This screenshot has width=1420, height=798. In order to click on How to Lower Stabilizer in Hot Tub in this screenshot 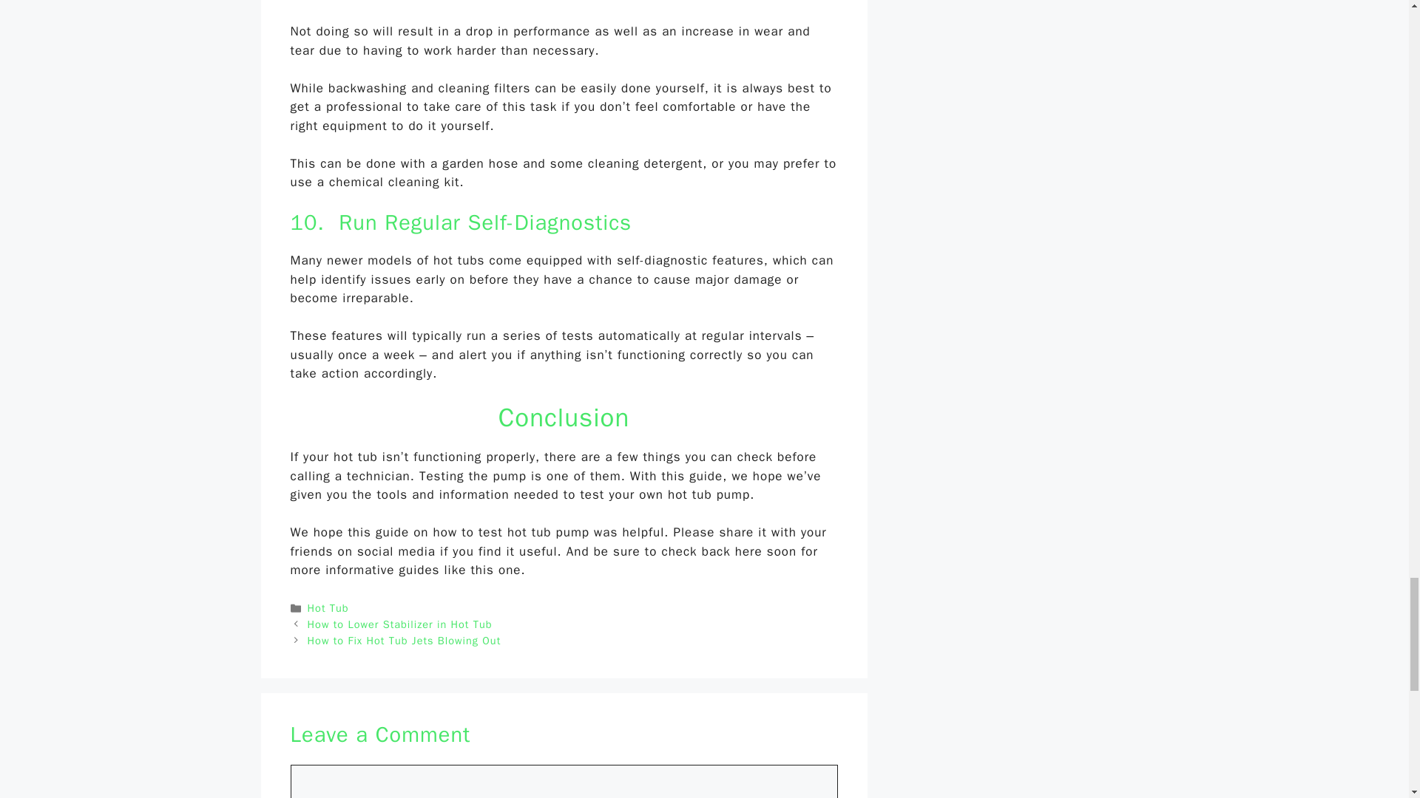, I will do `click(400, 624)`.